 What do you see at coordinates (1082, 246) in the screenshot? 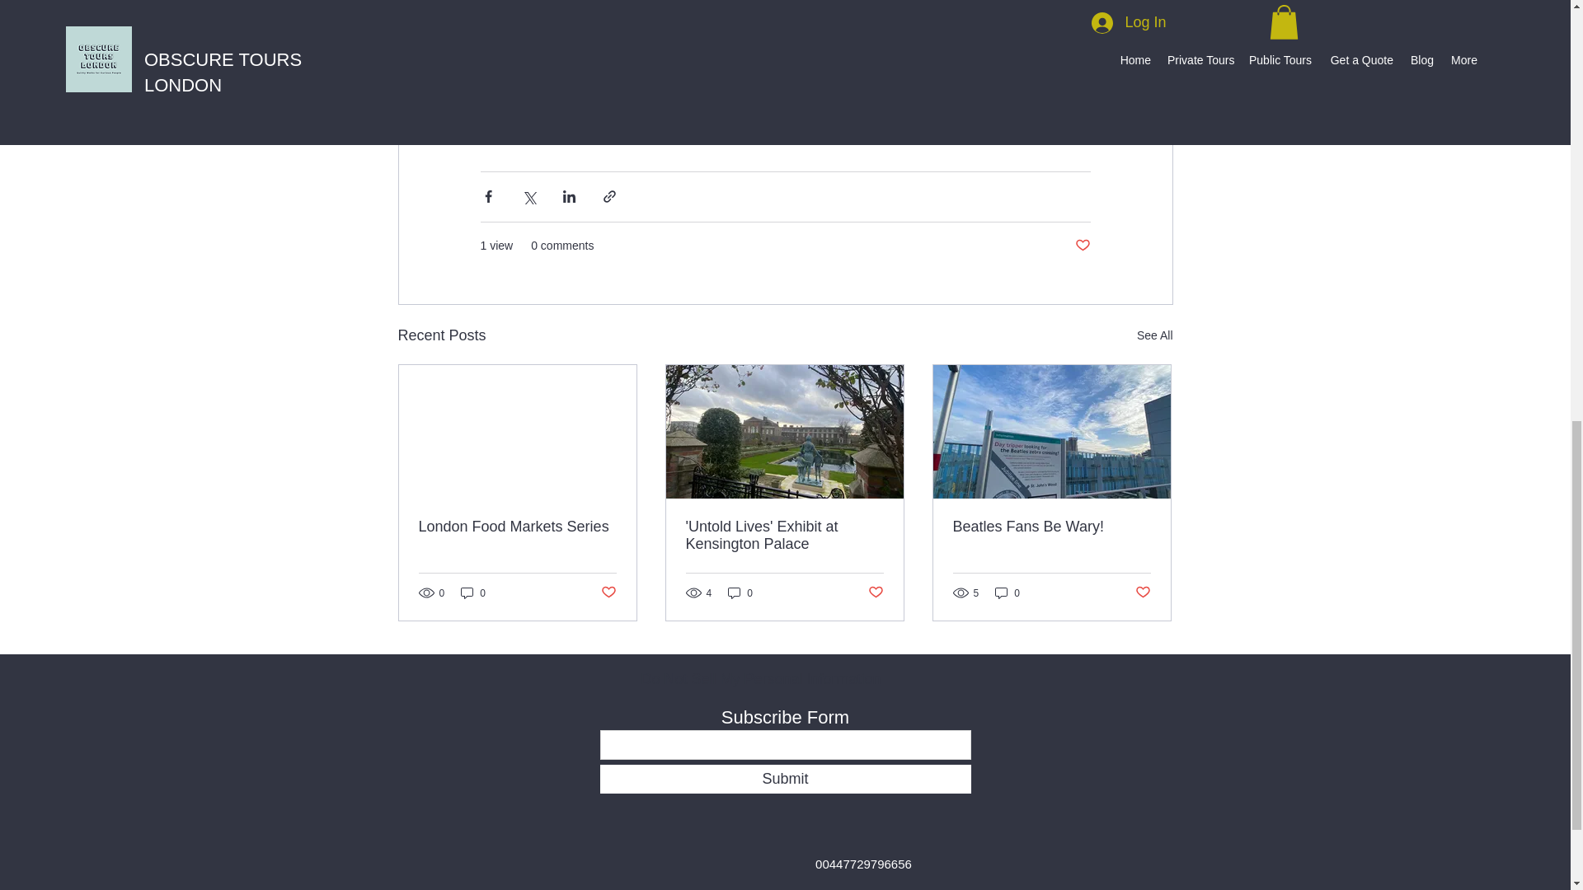
I see `Post not marked as liked` at bounding box center [1082, 246].